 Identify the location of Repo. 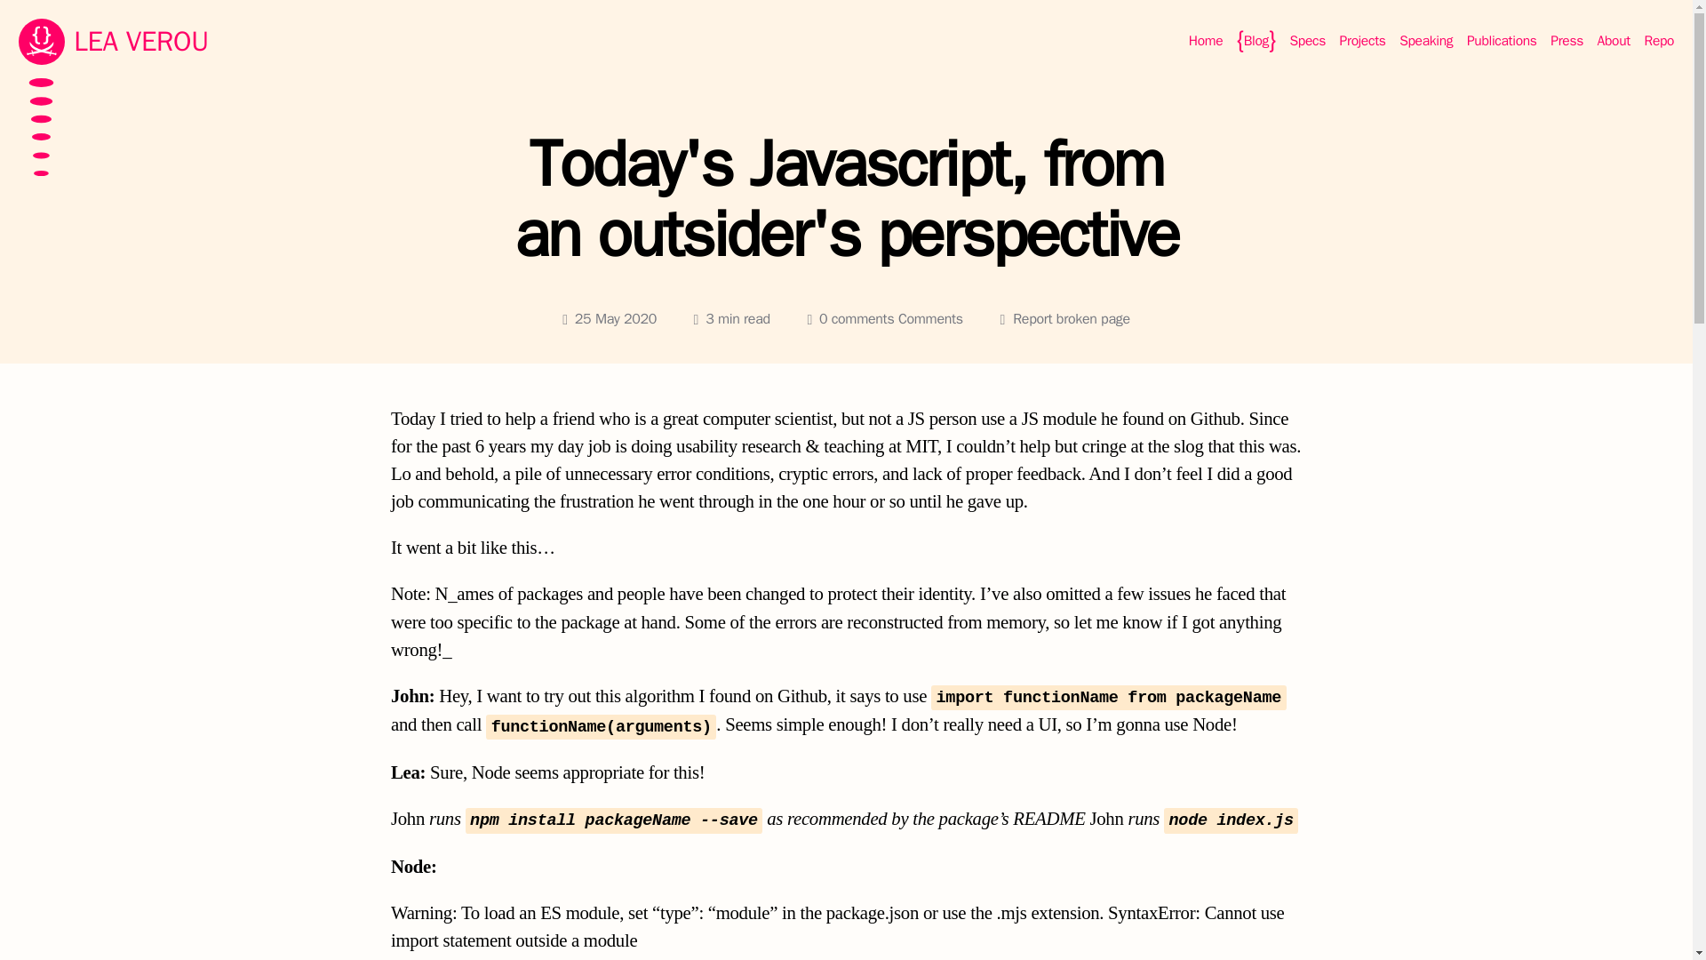
(1660, 41).